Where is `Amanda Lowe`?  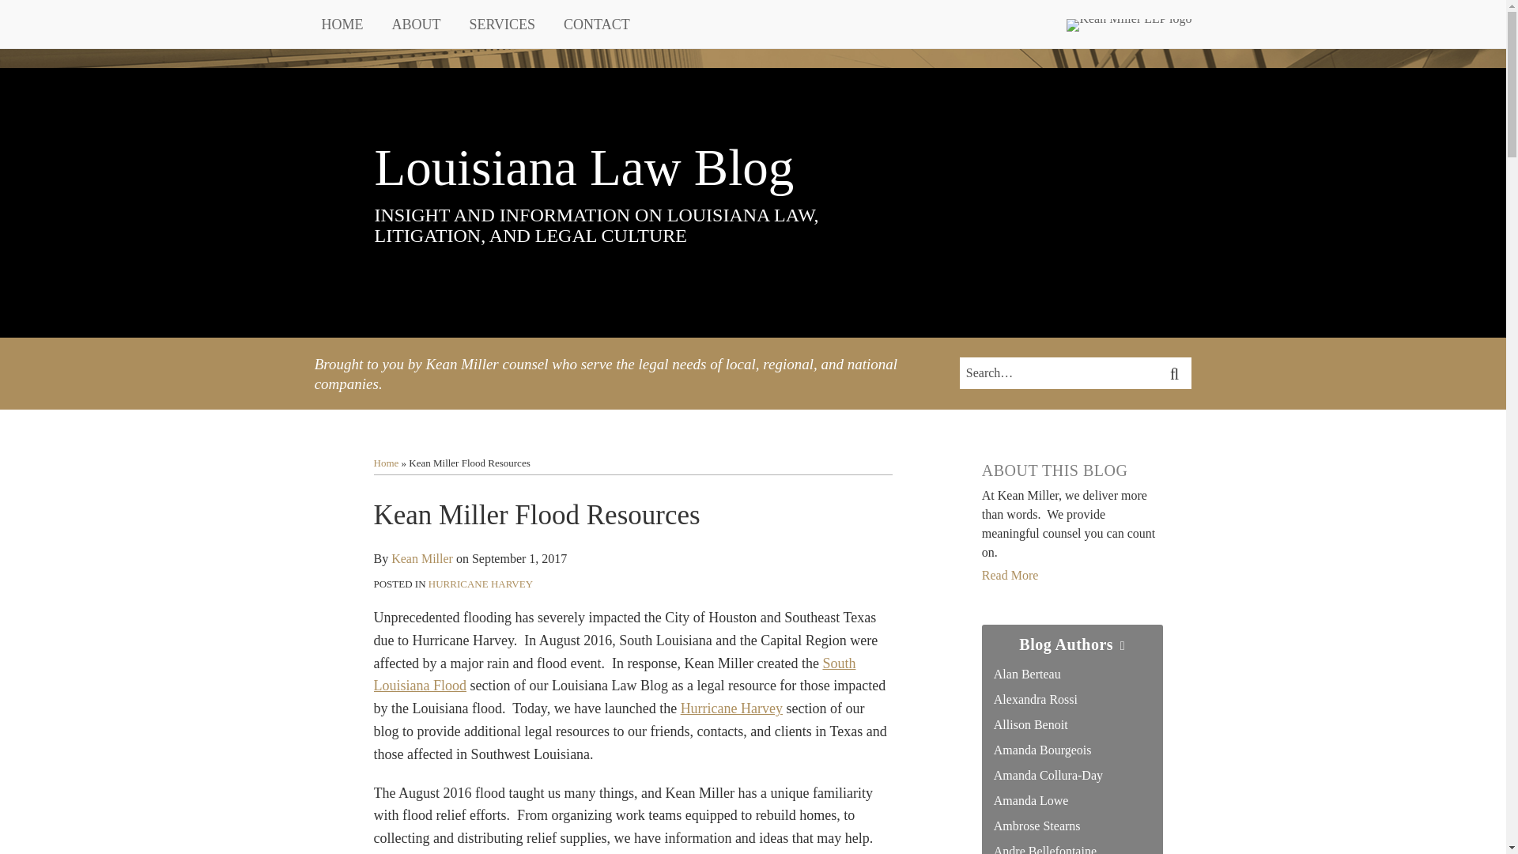 Amanda Lowe is located at coordinates (1031, 800).